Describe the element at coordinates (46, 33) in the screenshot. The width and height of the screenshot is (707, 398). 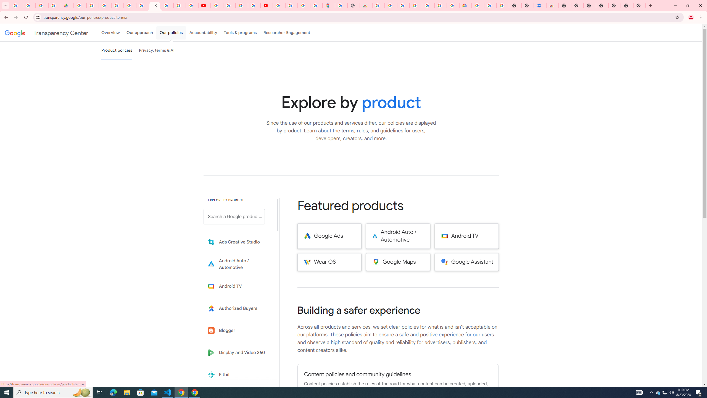
I see `Transparency Center` at that location.